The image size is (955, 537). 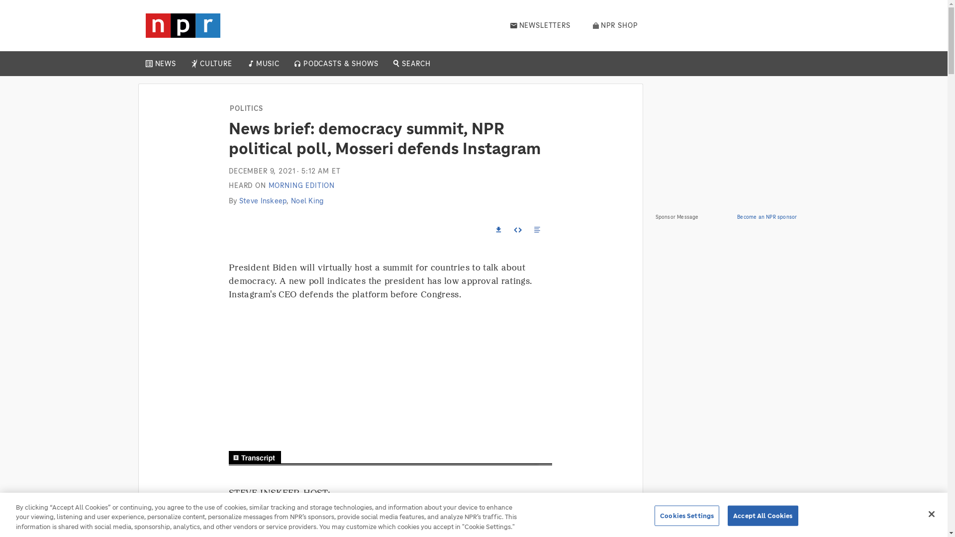 What do you see at coordinates (267, 64) in the screenshot?
I see `MUSIC` at bounding box center [267, 64].